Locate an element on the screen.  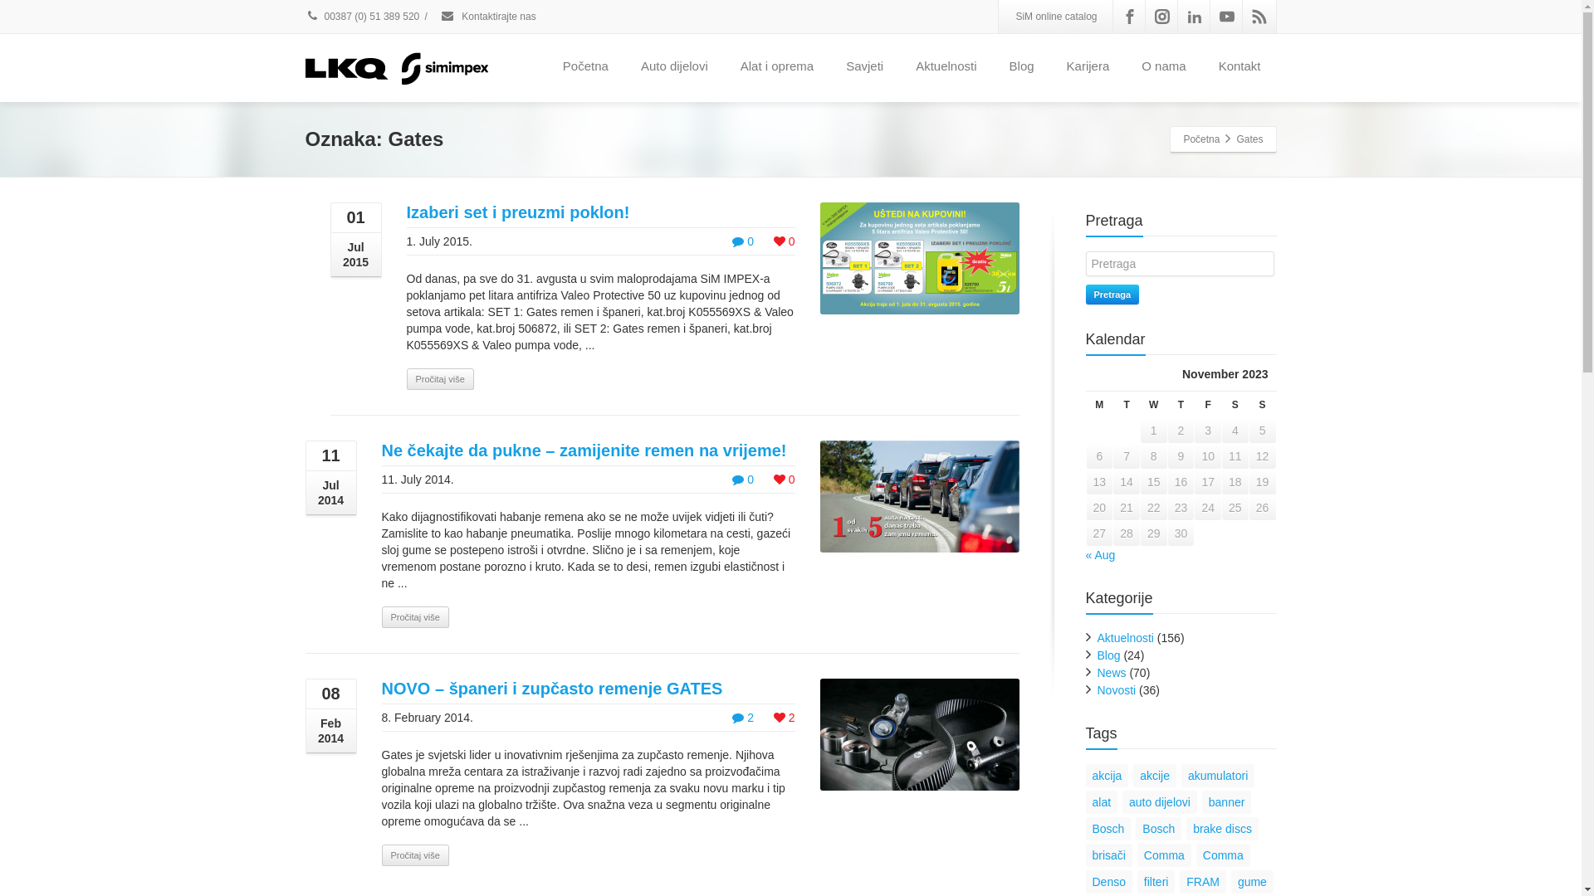
Bosch is located at coordinates (1159, 829).